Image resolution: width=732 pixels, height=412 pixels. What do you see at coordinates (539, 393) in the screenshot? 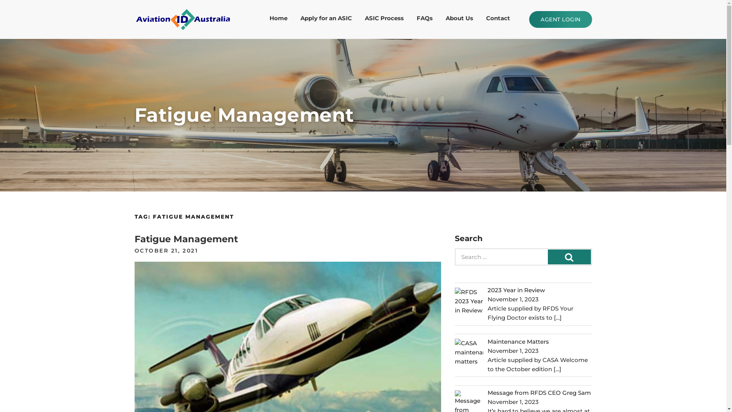
I see `Message from RFDS CEO Greg Sam` at bounding box center [539, 393].